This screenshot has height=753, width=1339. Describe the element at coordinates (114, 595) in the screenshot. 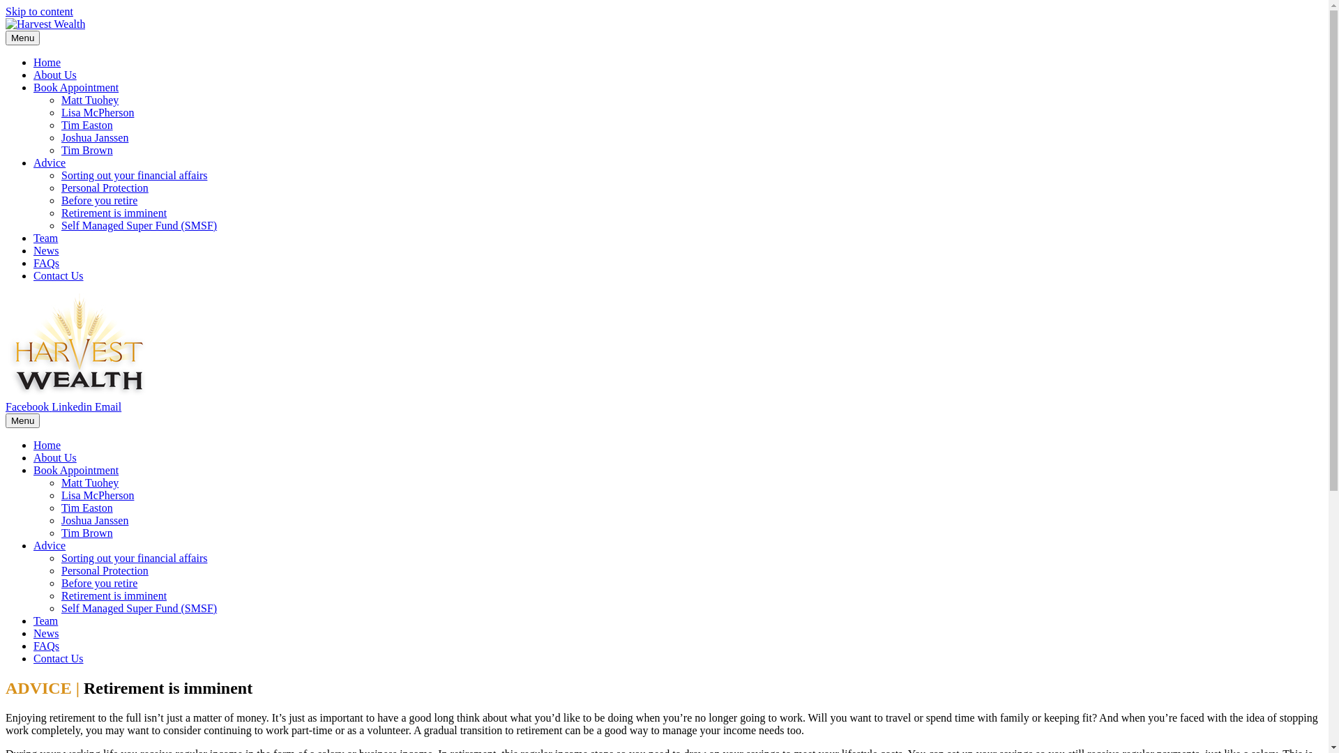

I see `Retirement is imminent` at that location.